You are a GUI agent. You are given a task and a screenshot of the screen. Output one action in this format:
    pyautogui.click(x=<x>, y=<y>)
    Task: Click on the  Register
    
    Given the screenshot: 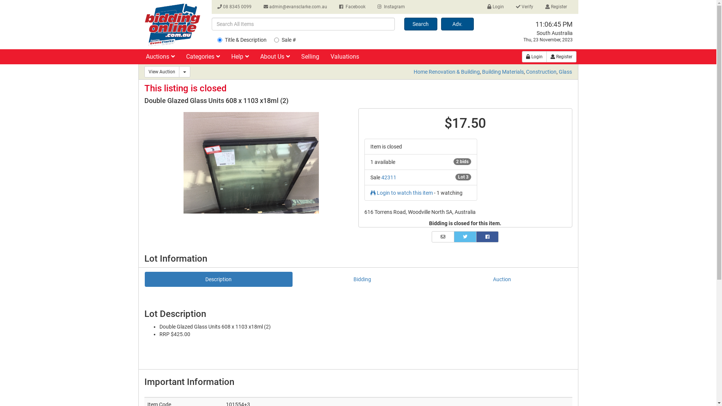 What is the action you would take?
    pyautogui.click(x=561, y=57)
    